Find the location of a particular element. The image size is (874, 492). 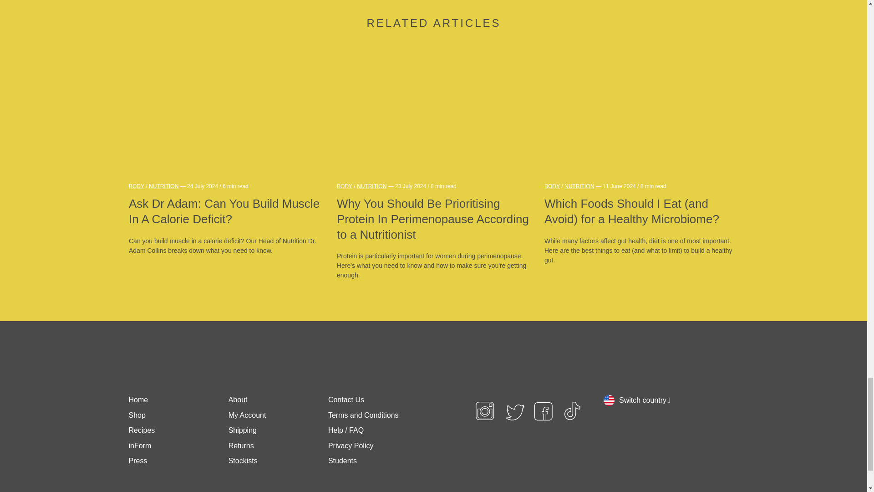

BCorp is located at coordinates (572, 469).